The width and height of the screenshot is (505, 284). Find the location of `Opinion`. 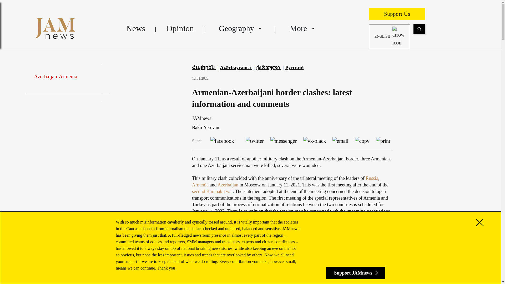

Opinion is located at coordinates (180, 28).